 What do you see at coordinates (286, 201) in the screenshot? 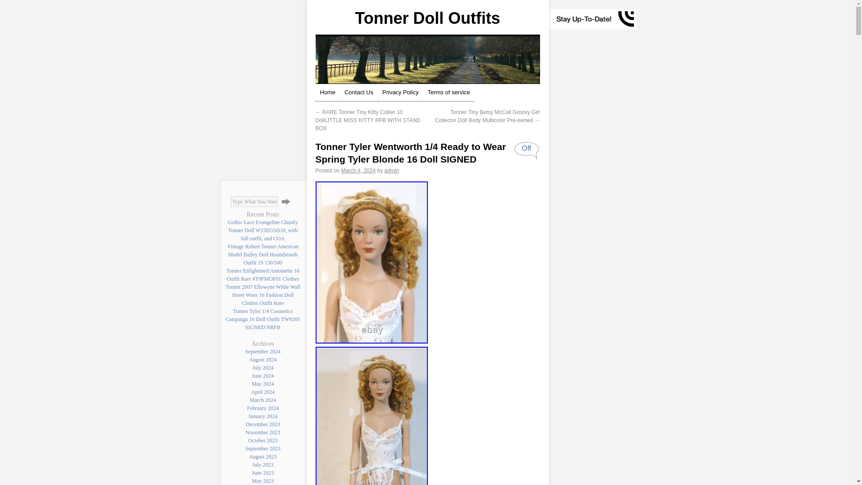
I see `Search` at bounding box center [286, 201].